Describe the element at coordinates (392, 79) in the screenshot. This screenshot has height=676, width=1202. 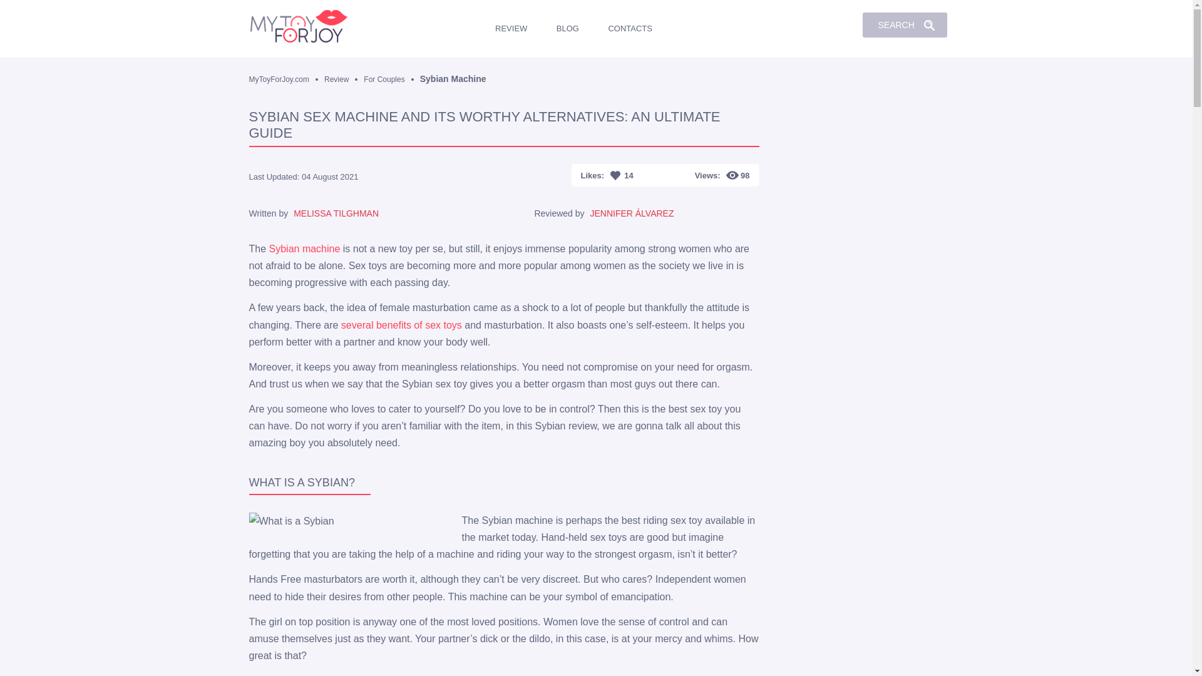
I see `For Couples` at that location.